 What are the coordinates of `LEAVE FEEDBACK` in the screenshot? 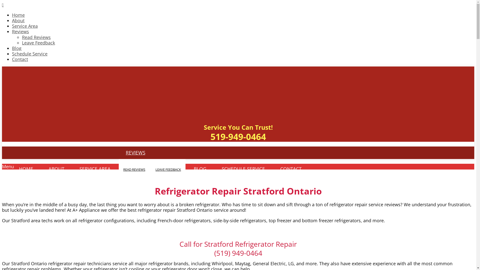 It's located at (168, 169).